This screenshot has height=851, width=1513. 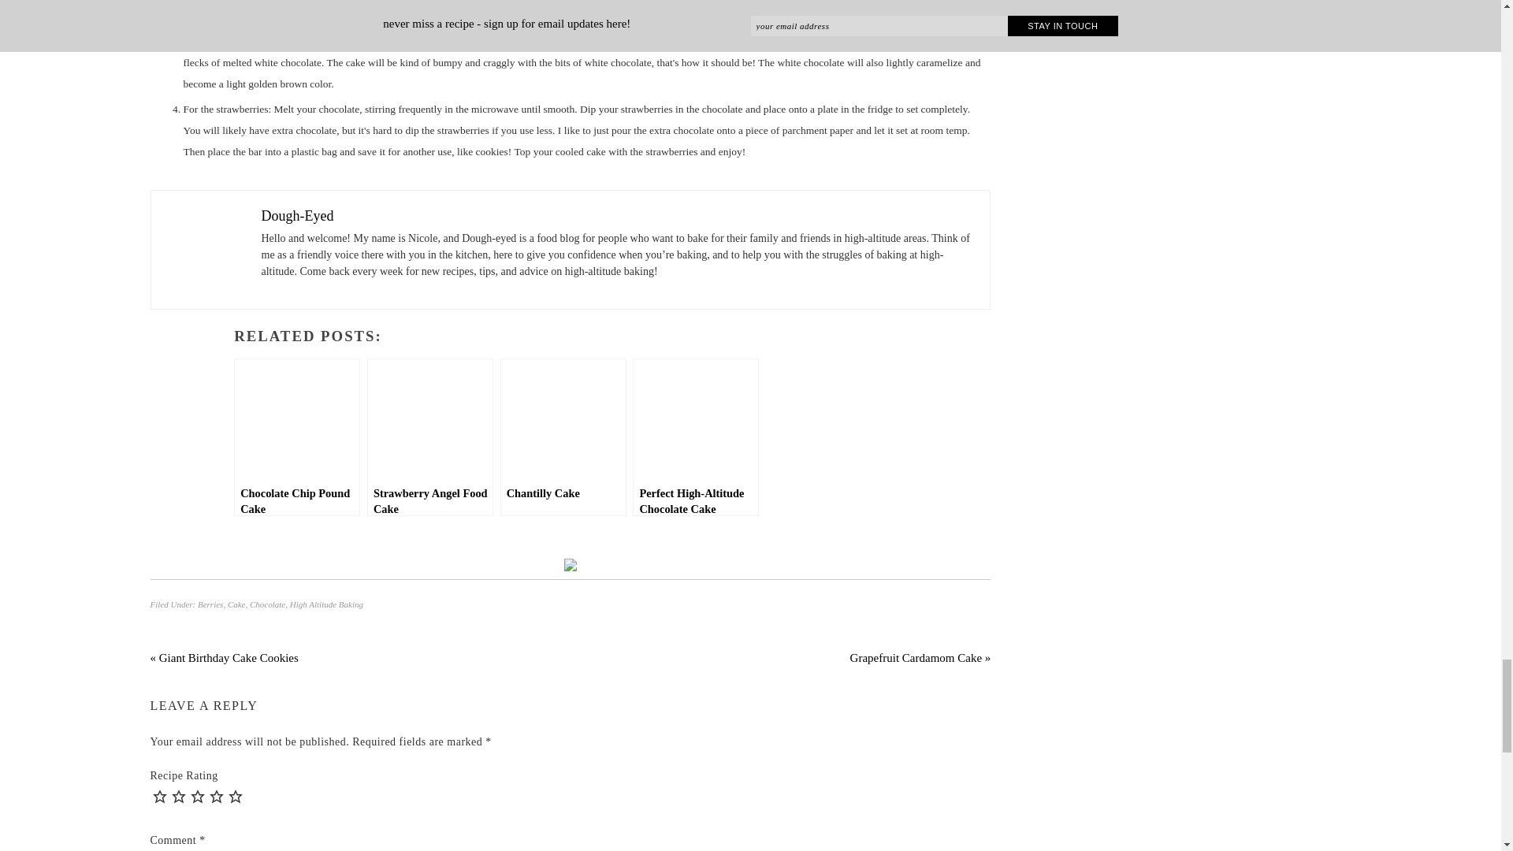 I want to click on Dough-Eyed, so click(x=298, y=216).